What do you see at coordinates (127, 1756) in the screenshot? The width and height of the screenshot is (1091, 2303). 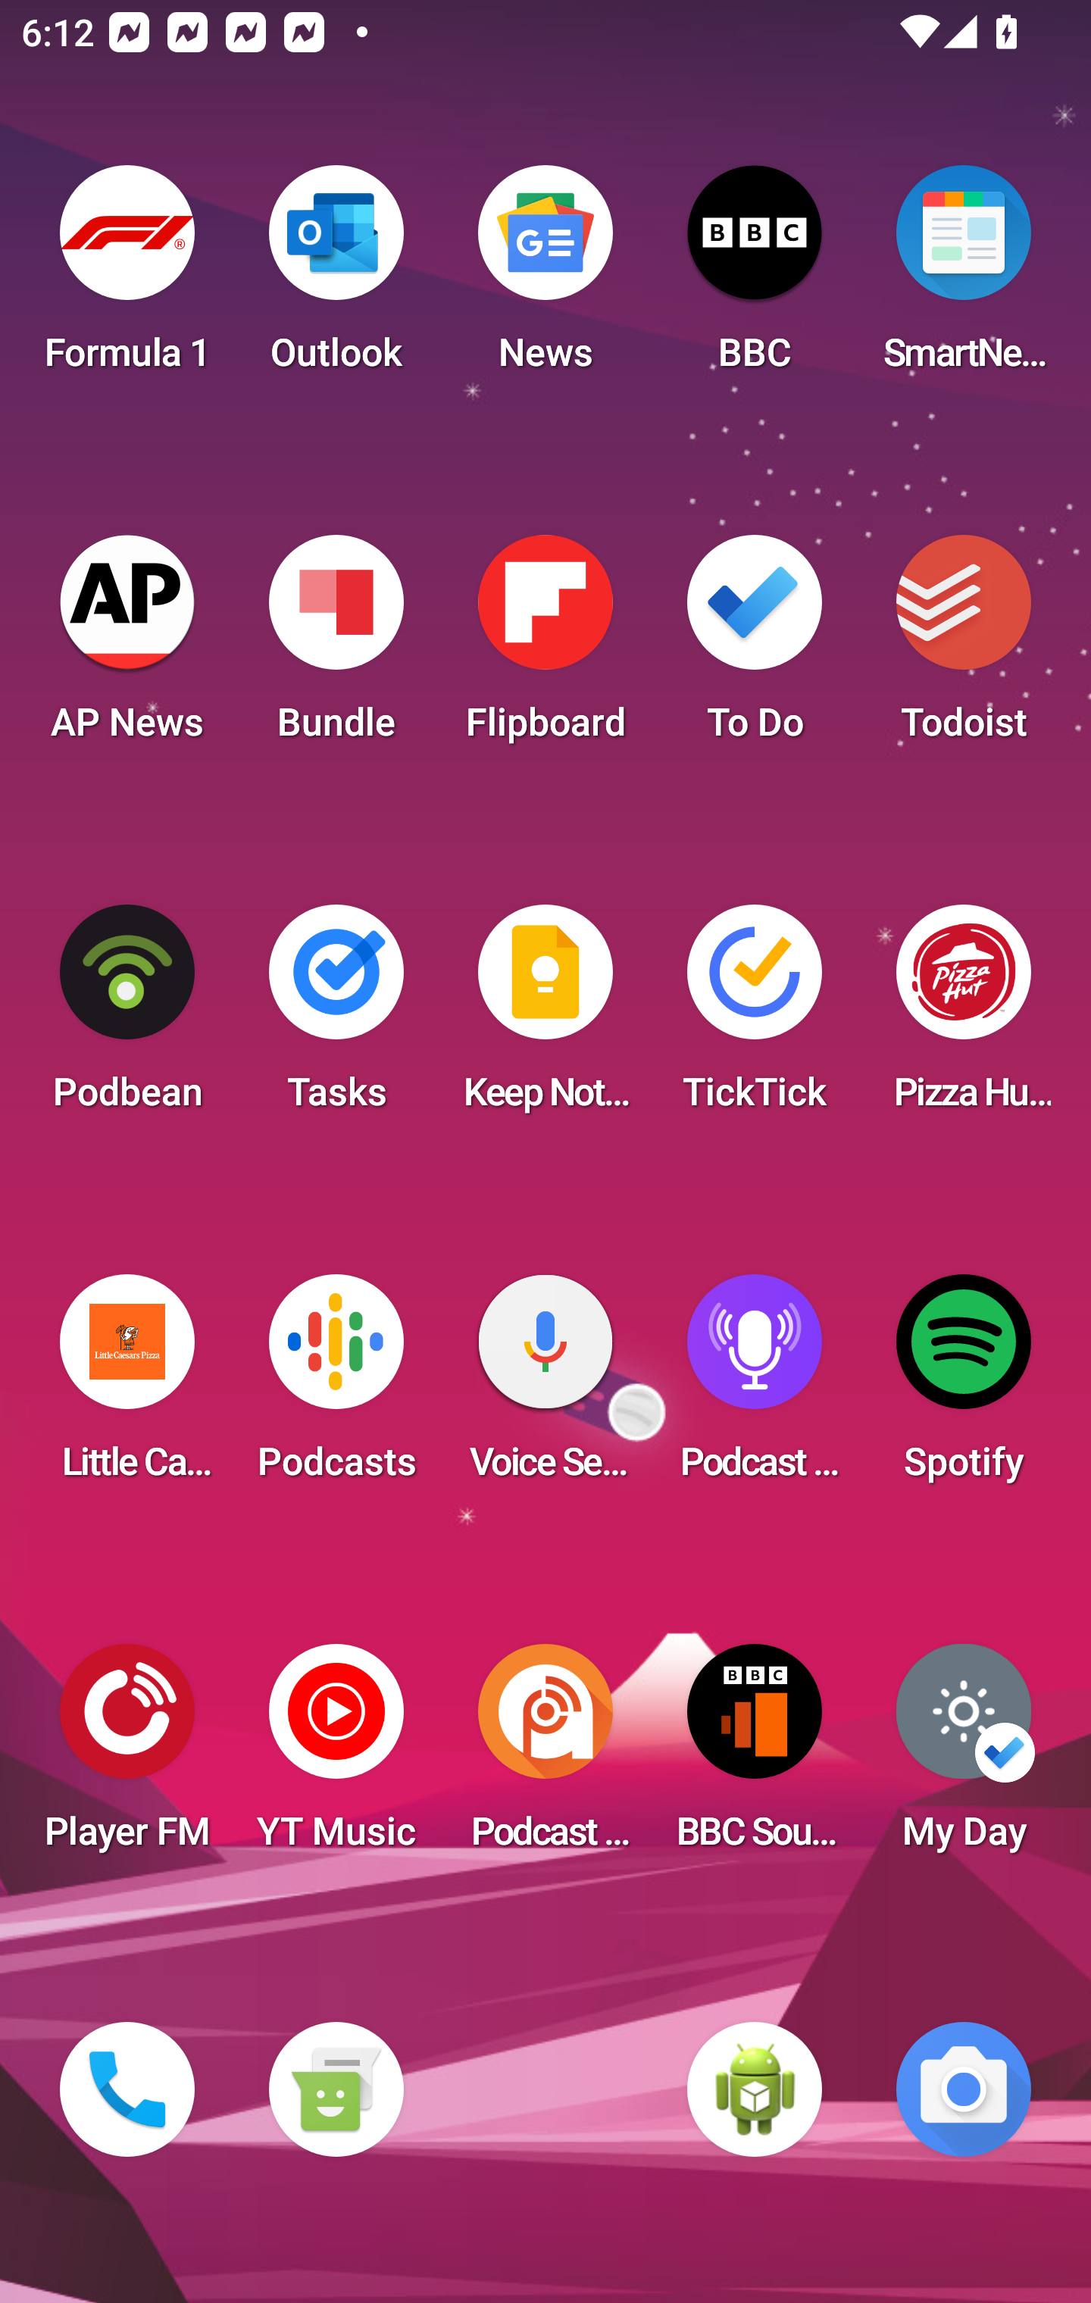 I see `Player FM` at bounding box center [127, 1756].